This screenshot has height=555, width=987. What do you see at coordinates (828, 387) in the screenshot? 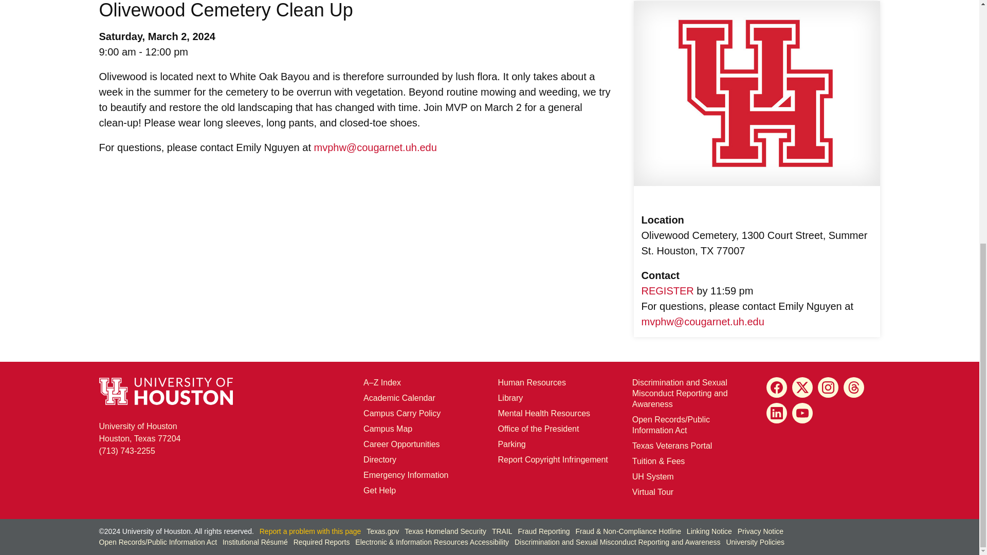
I see `Instagram` at bounding box center [828, 387].